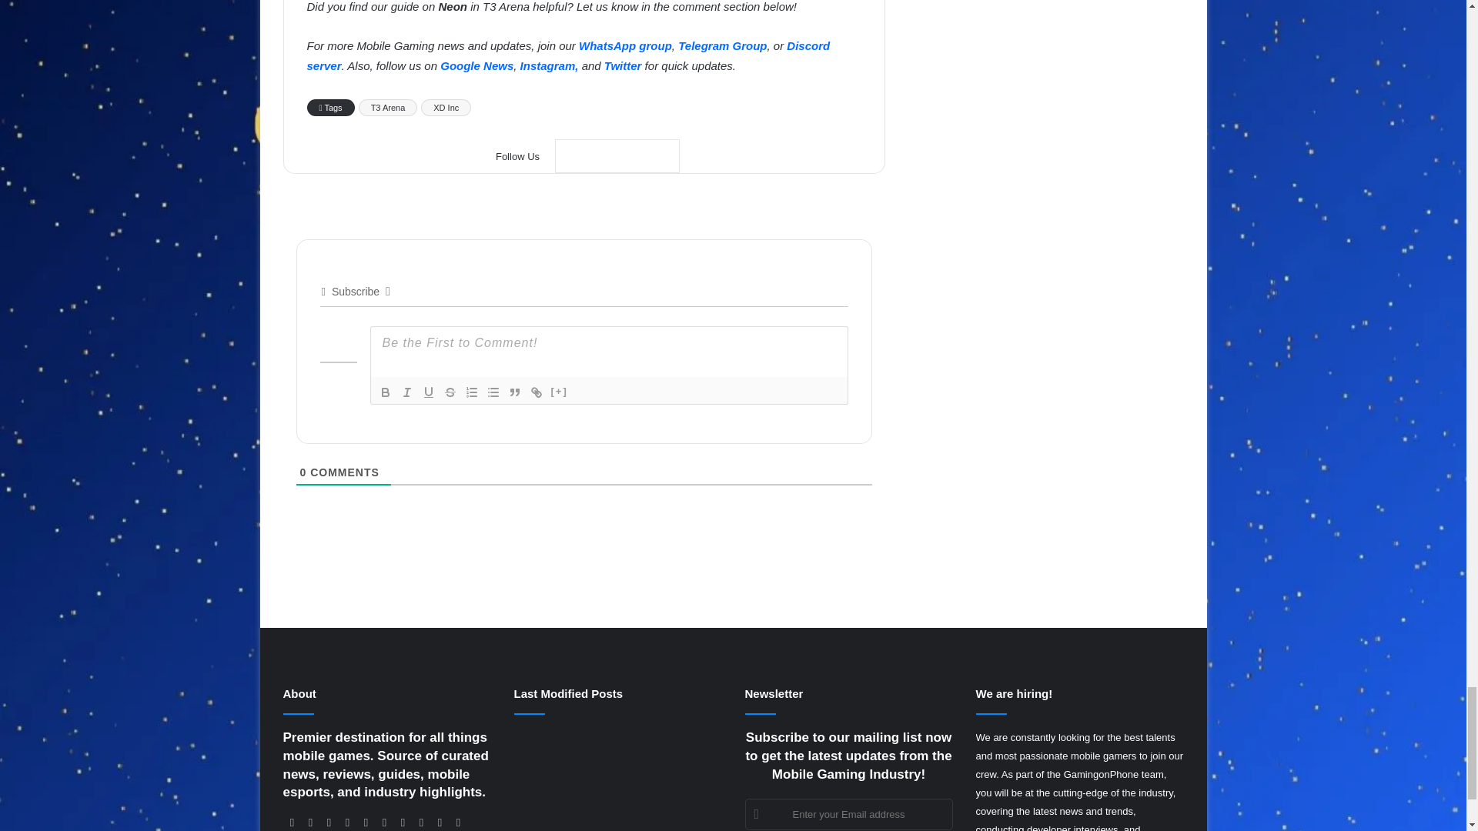  I want to click on Italic, so click(406, 392).